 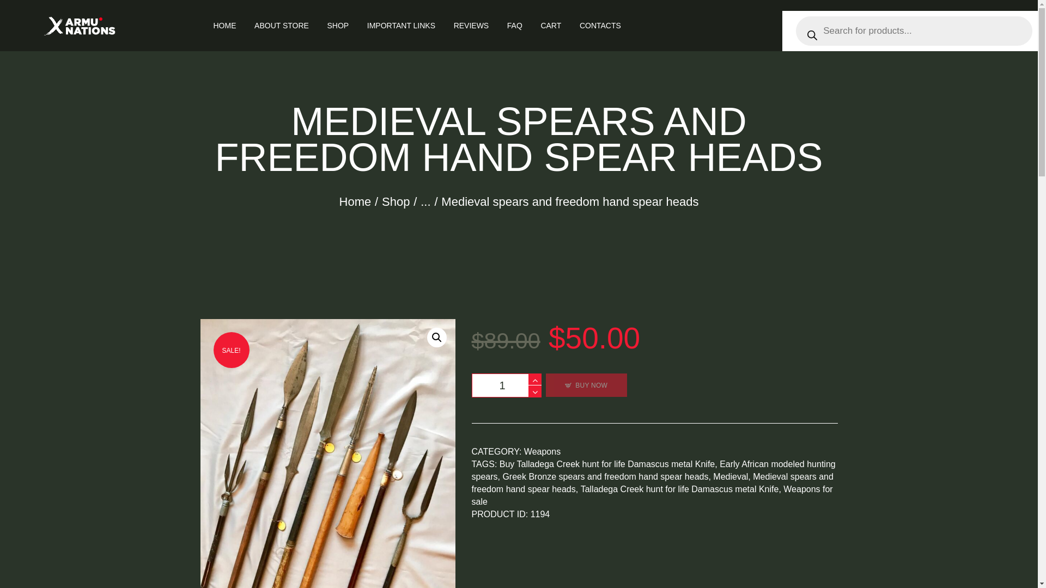 I want to click on Shop, so click(x=396, y=201).